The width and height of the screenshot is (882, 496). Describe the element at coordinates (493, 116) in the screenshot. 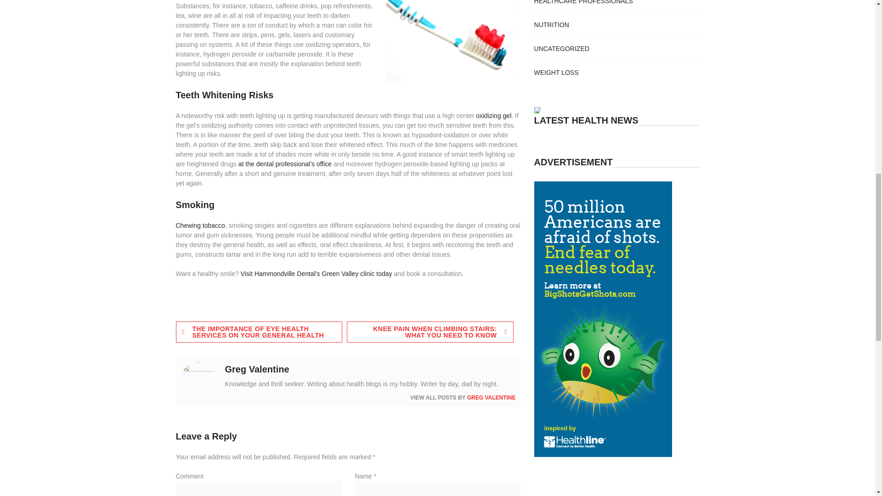

I see `oxidizing gel` at that location.